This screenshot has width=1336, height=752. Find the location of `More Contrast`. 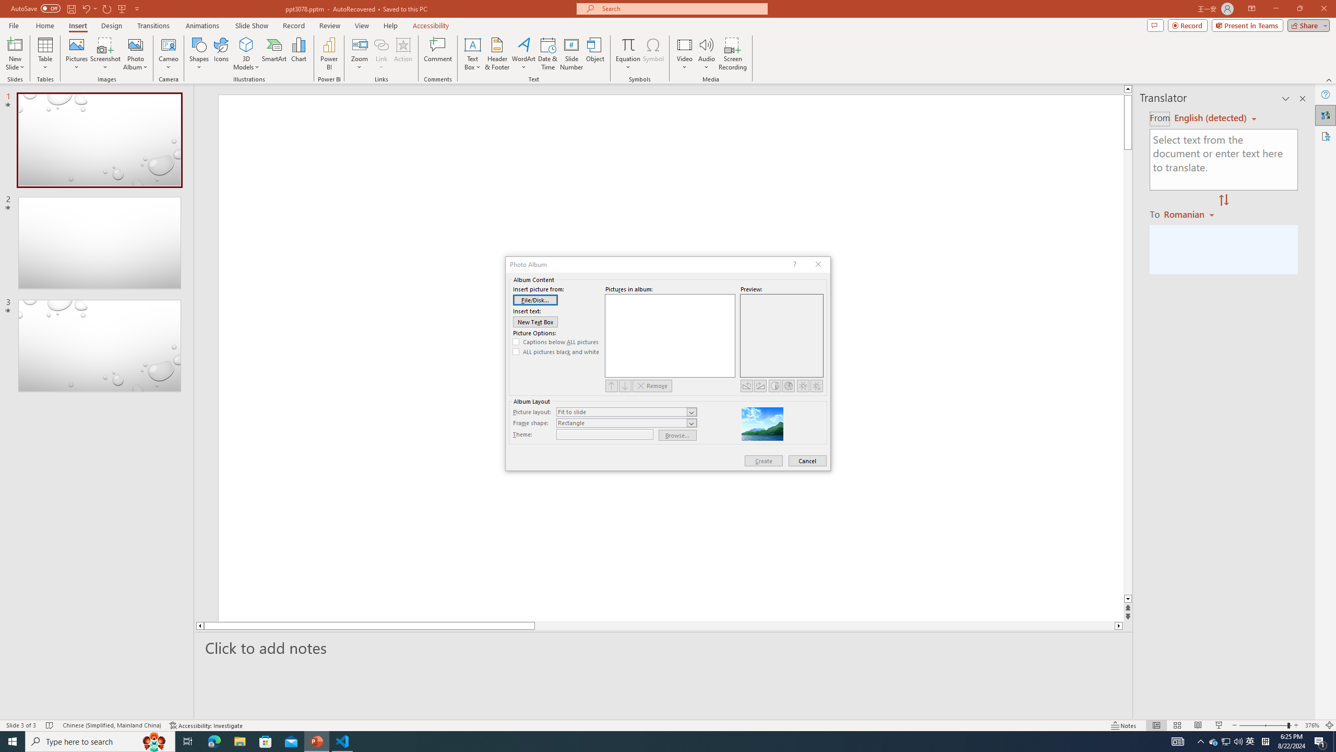

More Contrast is located at coordinates (774, 385).